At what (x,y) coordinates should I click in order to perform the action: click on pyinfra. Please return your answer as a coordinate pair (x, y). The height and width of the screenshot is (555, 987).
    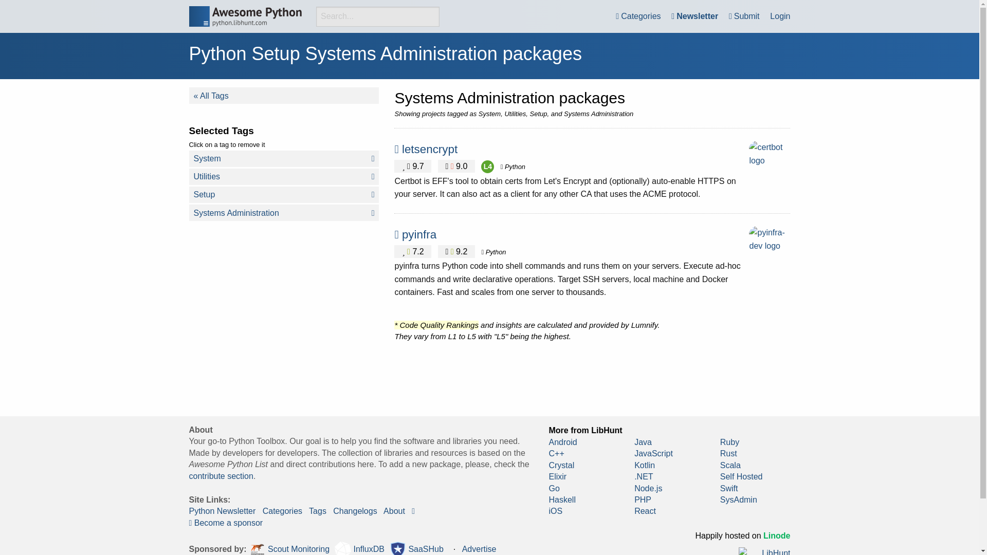
    Looking at the image, I should click on (418, 234).